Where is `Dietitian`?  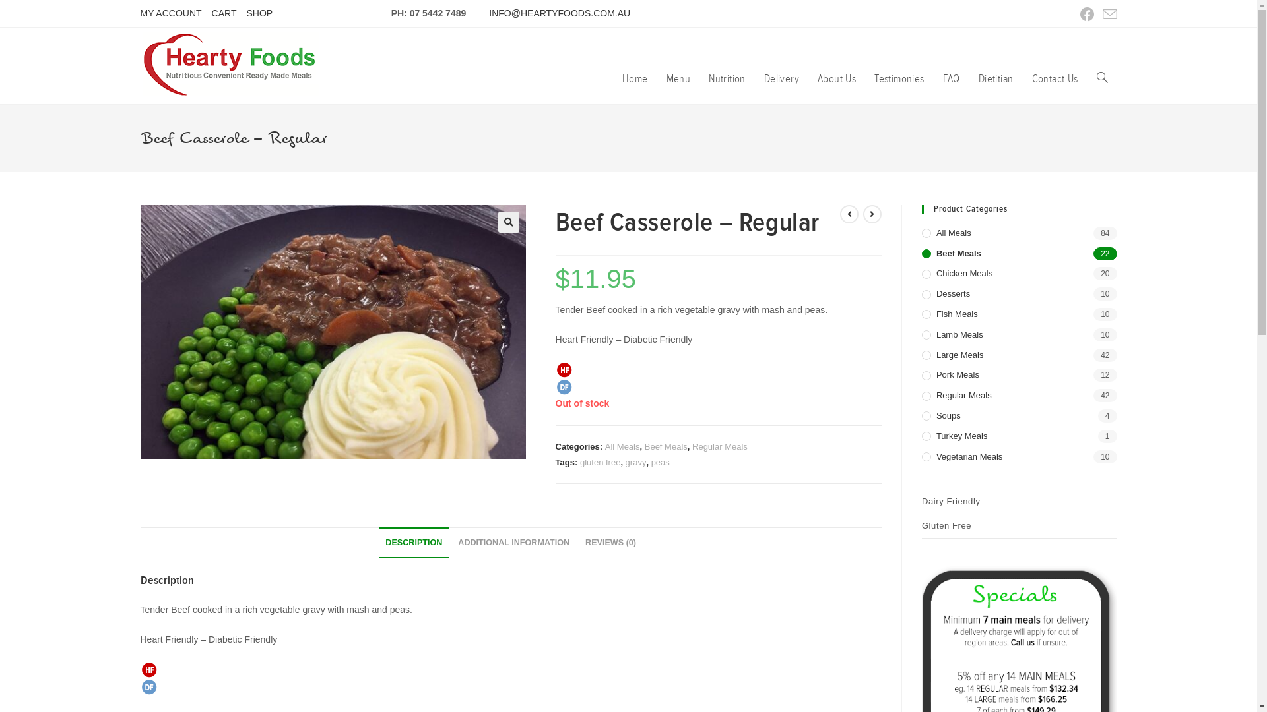 Dietitian is located at coordinates (996, 79).